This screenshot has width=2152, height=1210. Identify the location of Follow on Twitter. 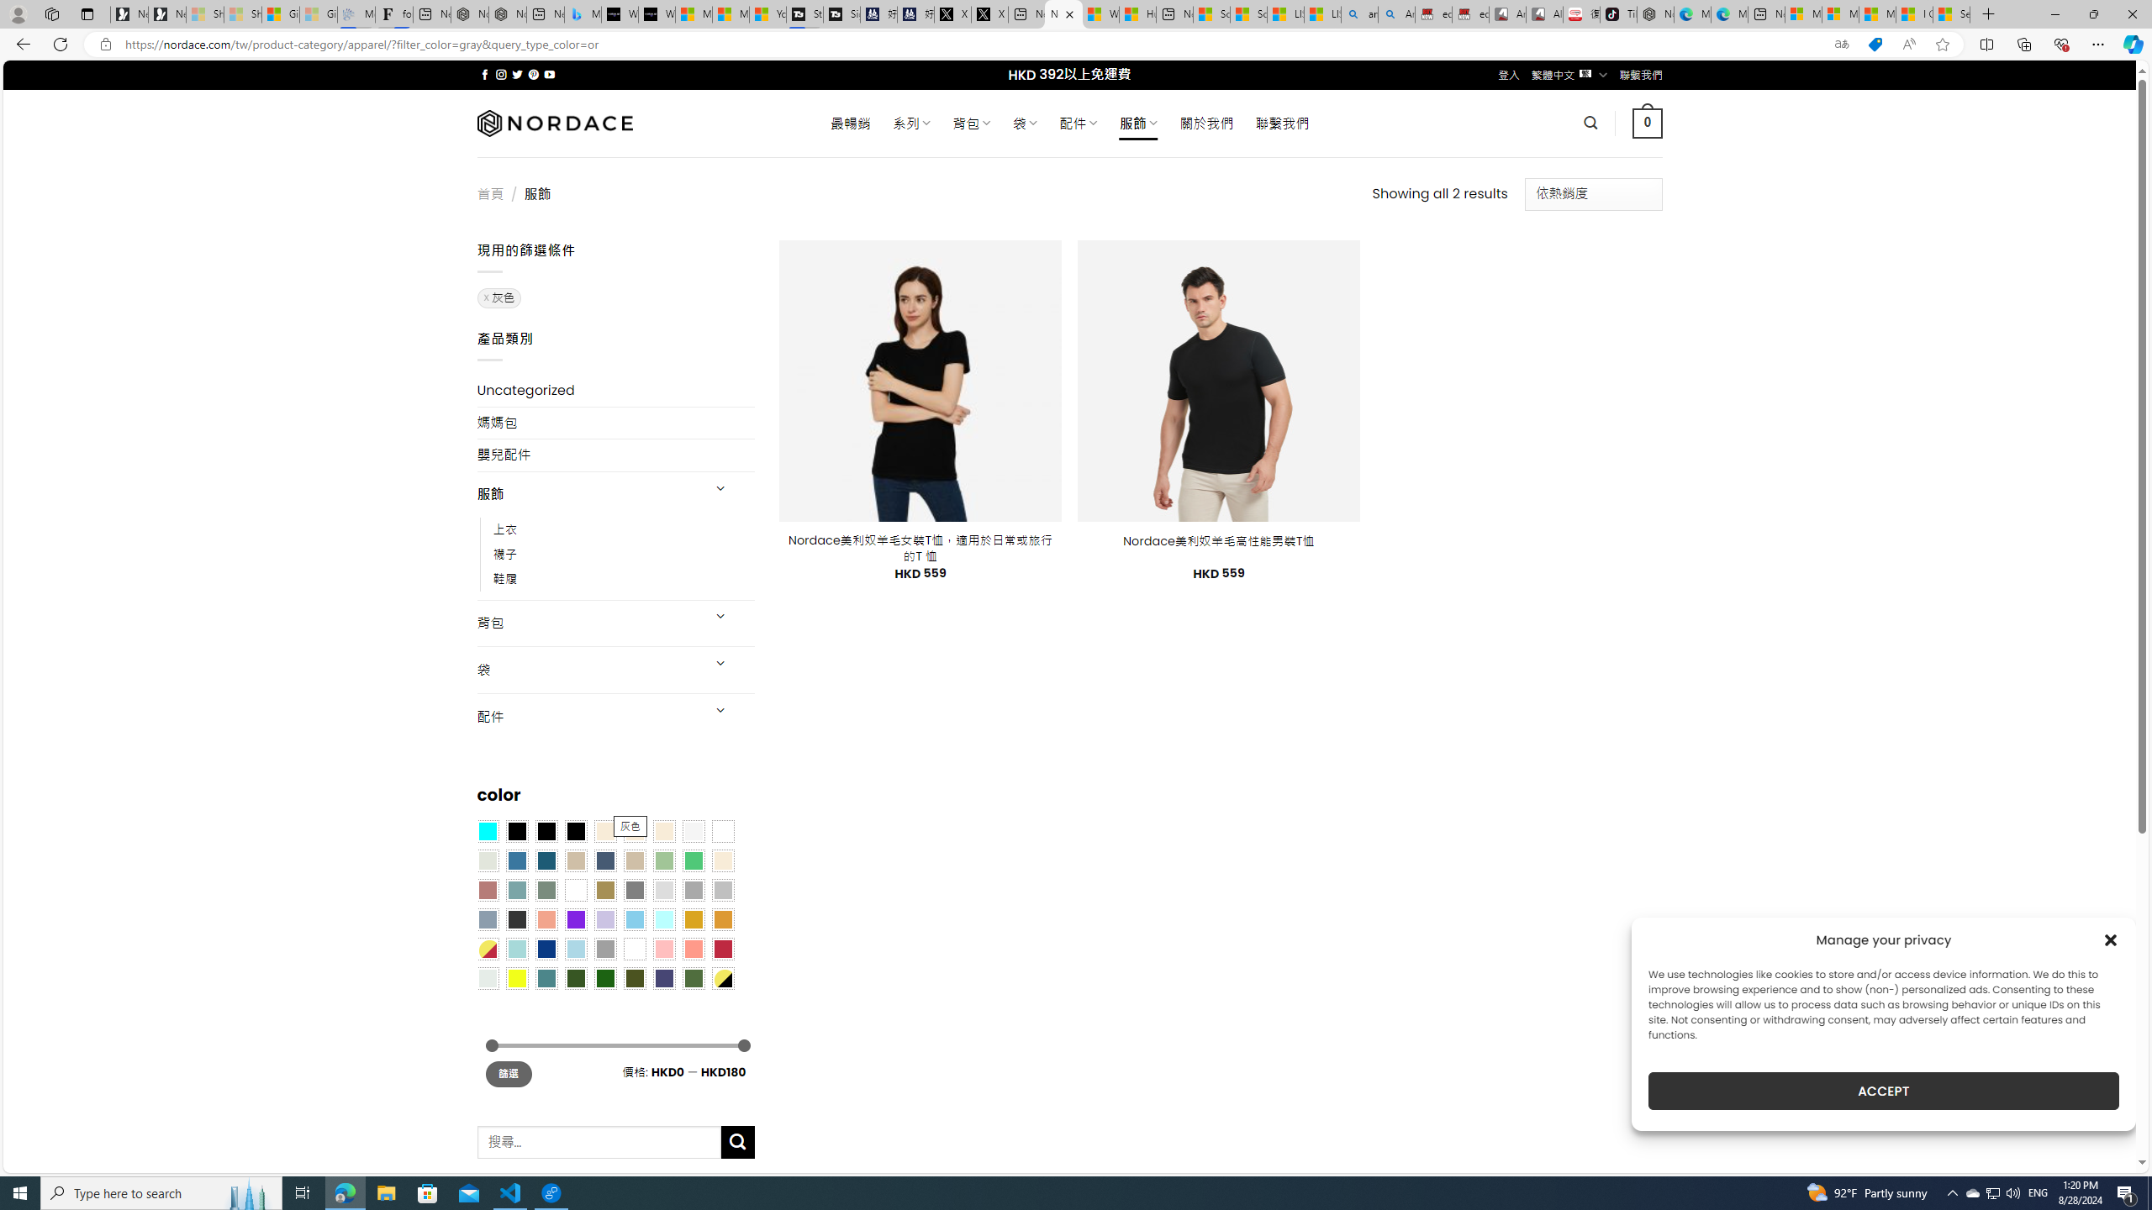
(518, 74).